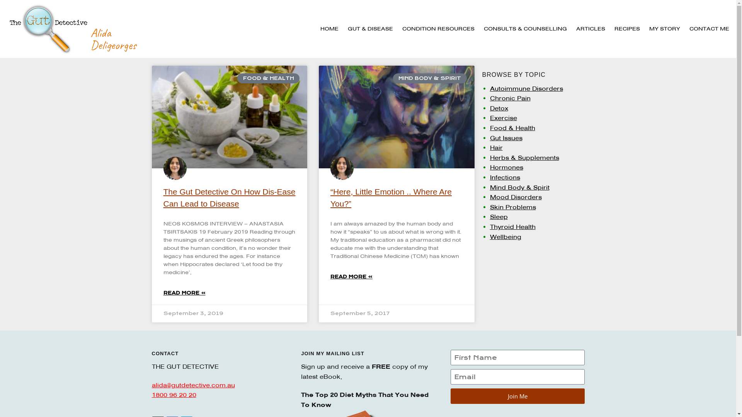 This screenshot has height=417, width=742. What do you see at coordinates (710, 29) in the screenshot?
I see `CONTACT ME` at bounding box center [710, 29].